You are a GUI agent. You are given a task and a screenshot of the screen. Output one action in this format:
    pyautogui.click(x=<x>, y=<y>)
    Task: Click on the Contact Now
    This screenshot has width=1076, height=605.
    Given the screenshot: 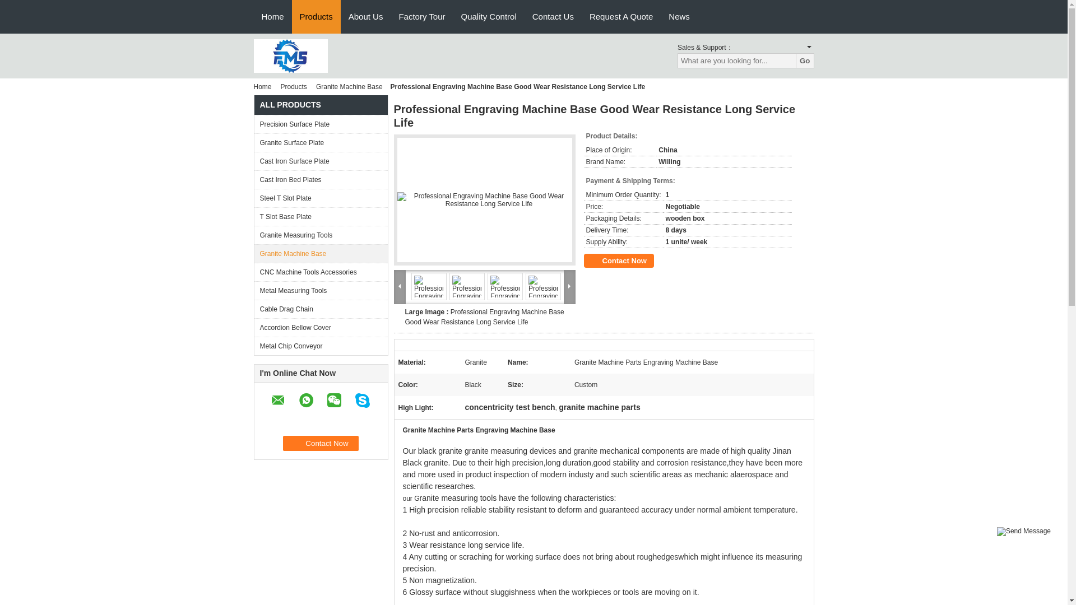 What is the action you would take?
    pyautogui.click(x=321, y=443)
    